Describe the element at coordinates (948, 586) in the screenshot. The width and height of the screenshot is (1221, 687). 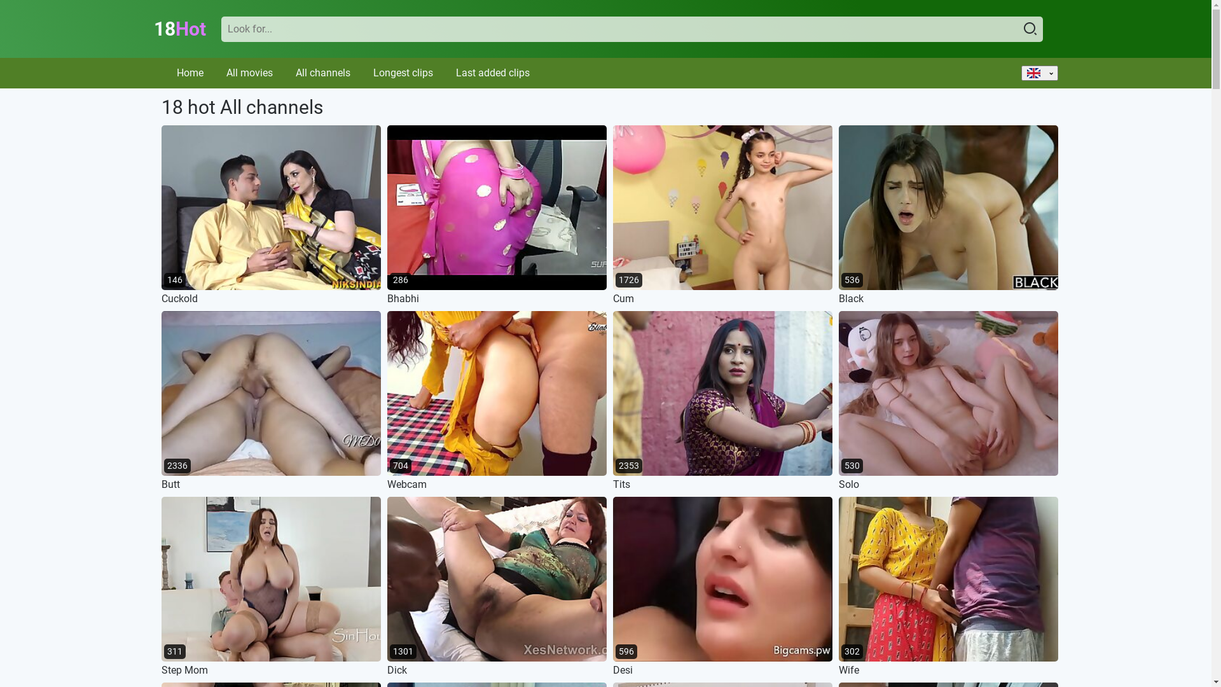
I see `302
Wife` at that location.